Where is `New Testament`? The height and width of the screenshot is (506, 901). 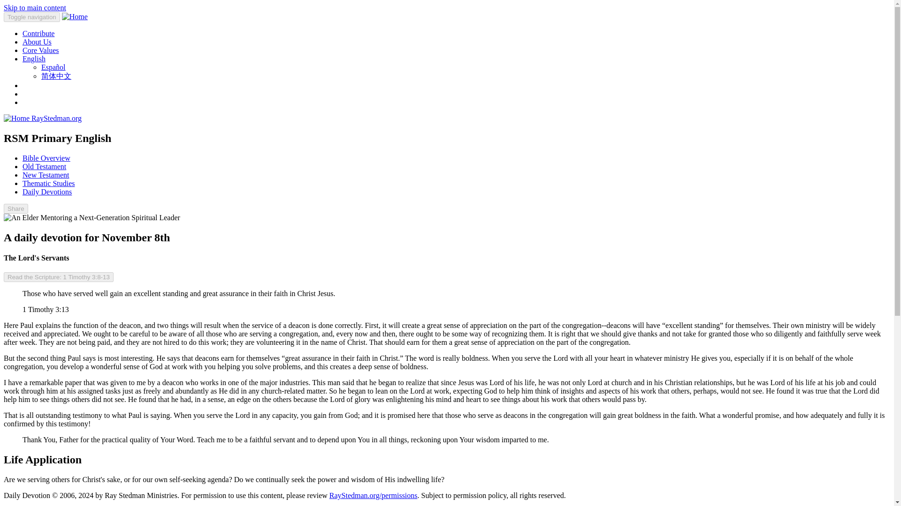
New Testament is located at coordinates (46, 175).